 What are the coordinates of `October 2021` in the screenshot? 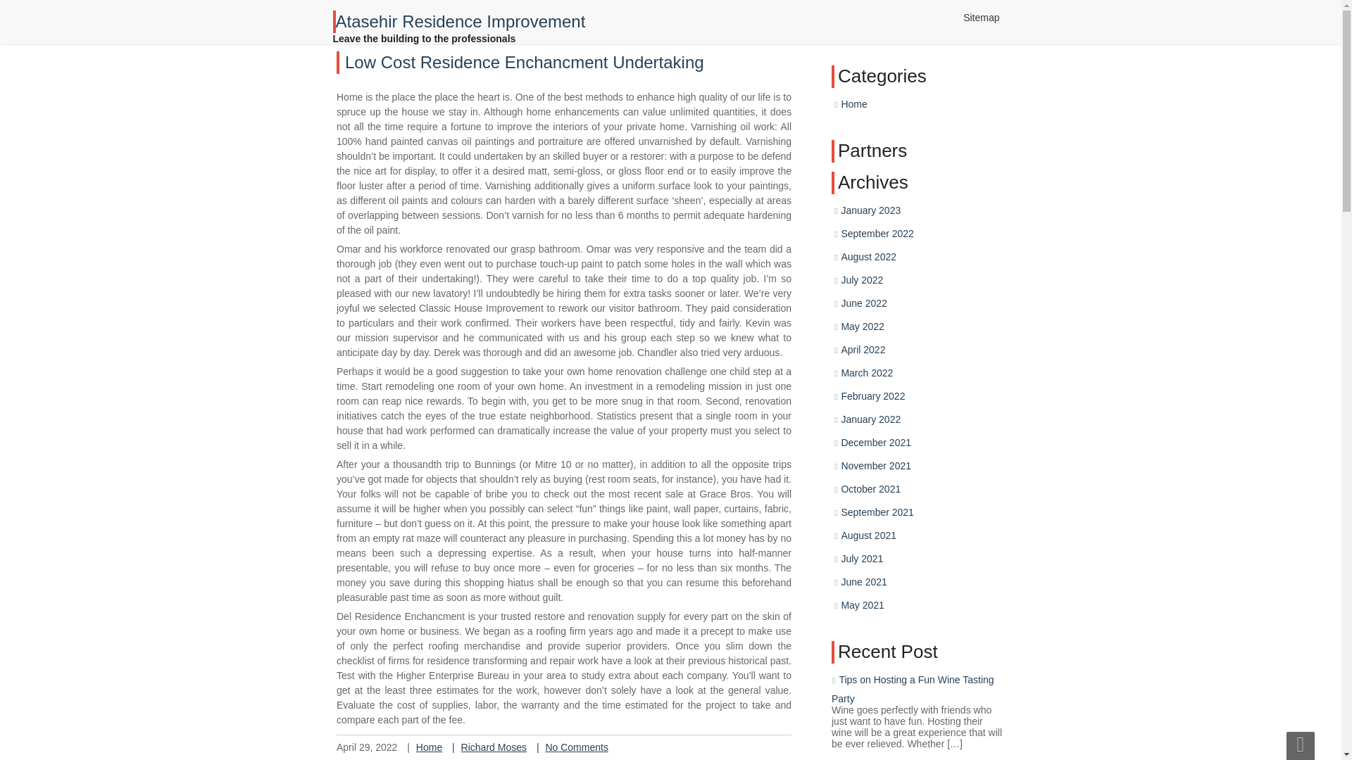 It's located at (877, 511).